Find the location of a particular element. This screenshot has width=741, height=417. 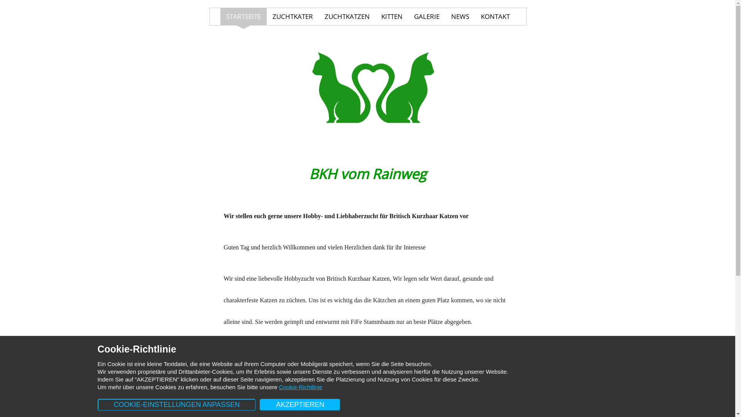

KONTAKT is located at coordinates (496, 17).